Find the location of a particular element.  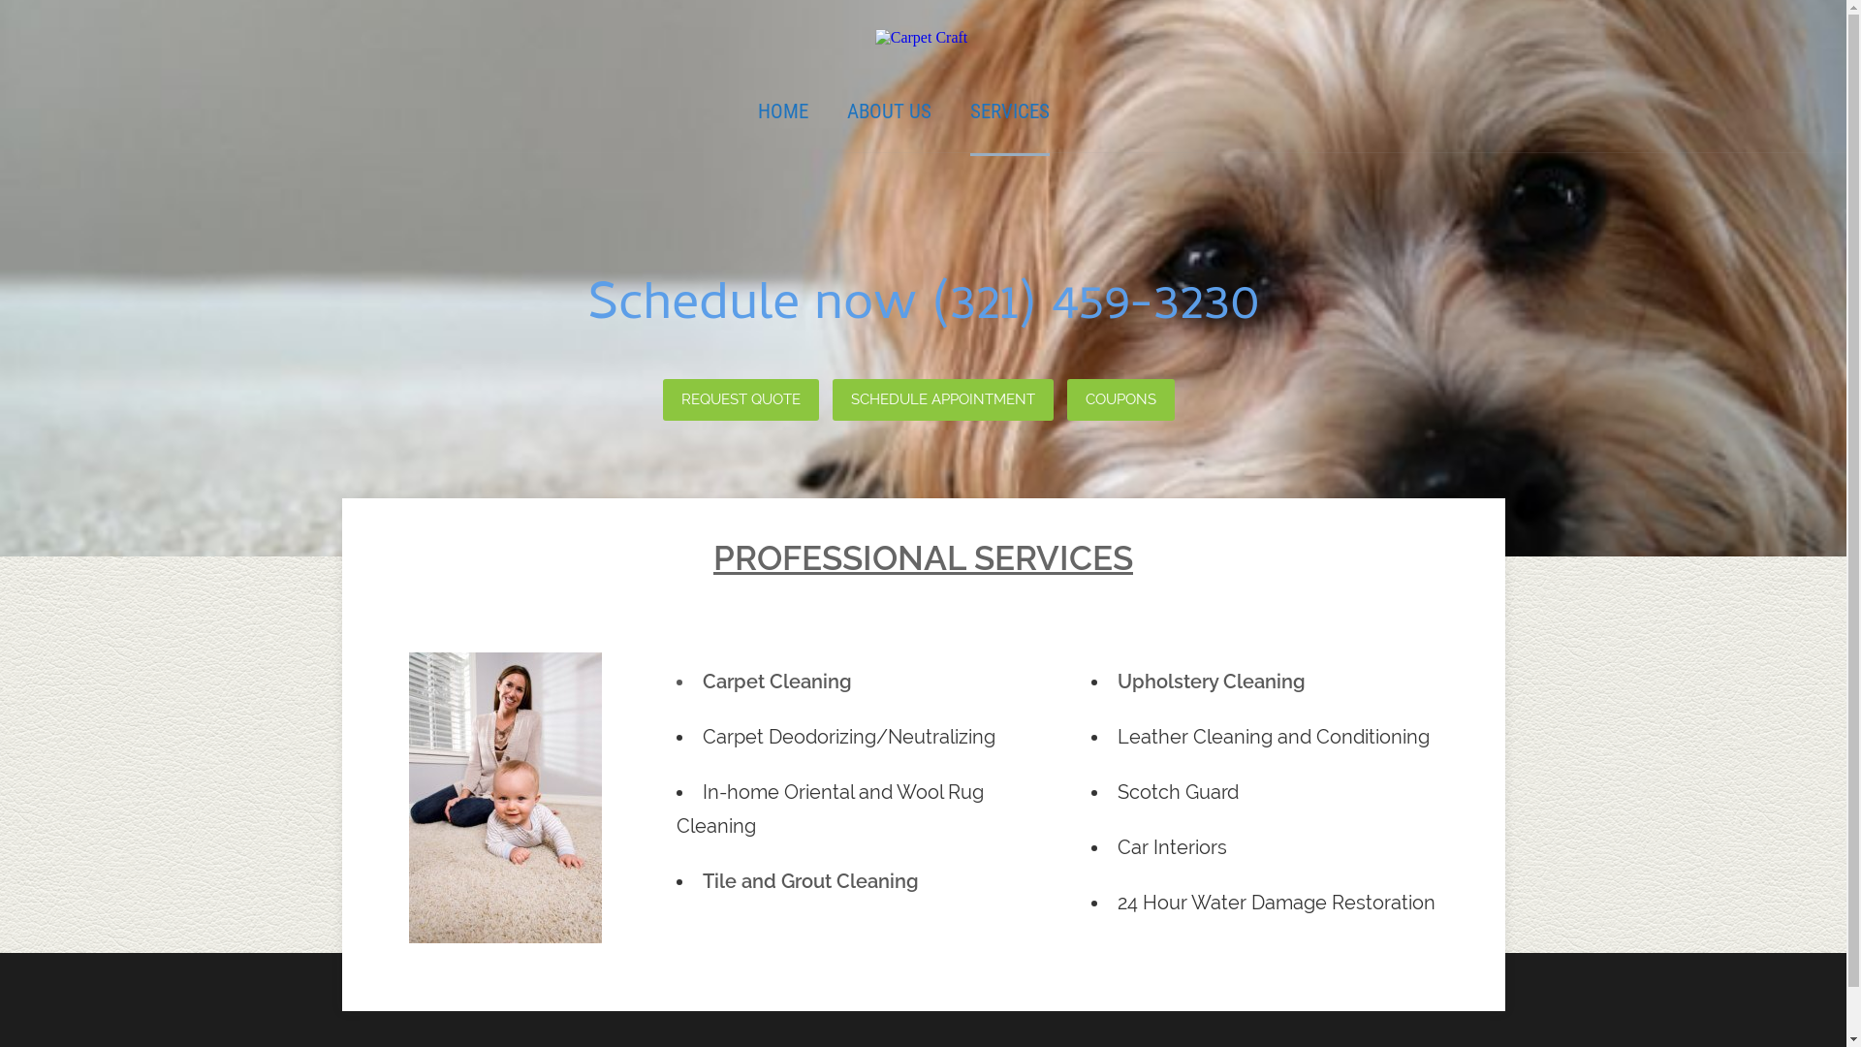

SERVICES is located at coordinates (1010, 111).